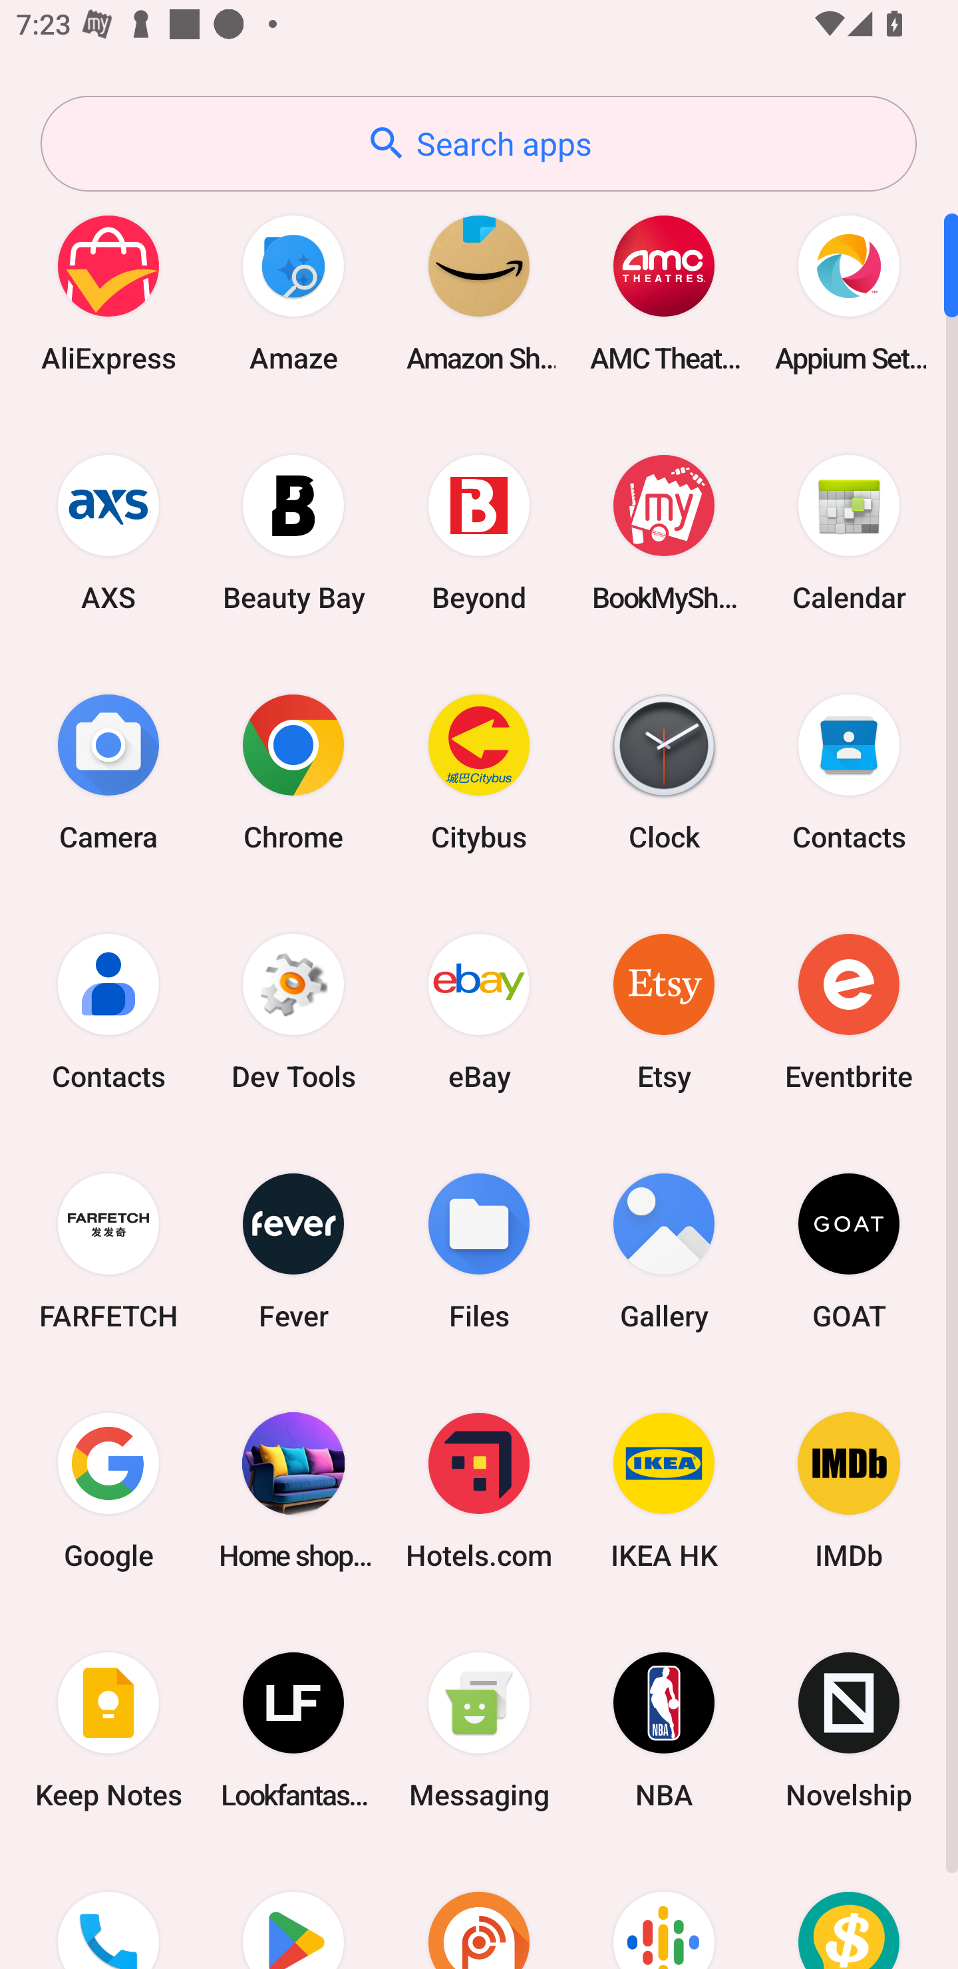  Describe the element at coordinates (664, 1251) in the screenshot. I see `Gallery` at that location.